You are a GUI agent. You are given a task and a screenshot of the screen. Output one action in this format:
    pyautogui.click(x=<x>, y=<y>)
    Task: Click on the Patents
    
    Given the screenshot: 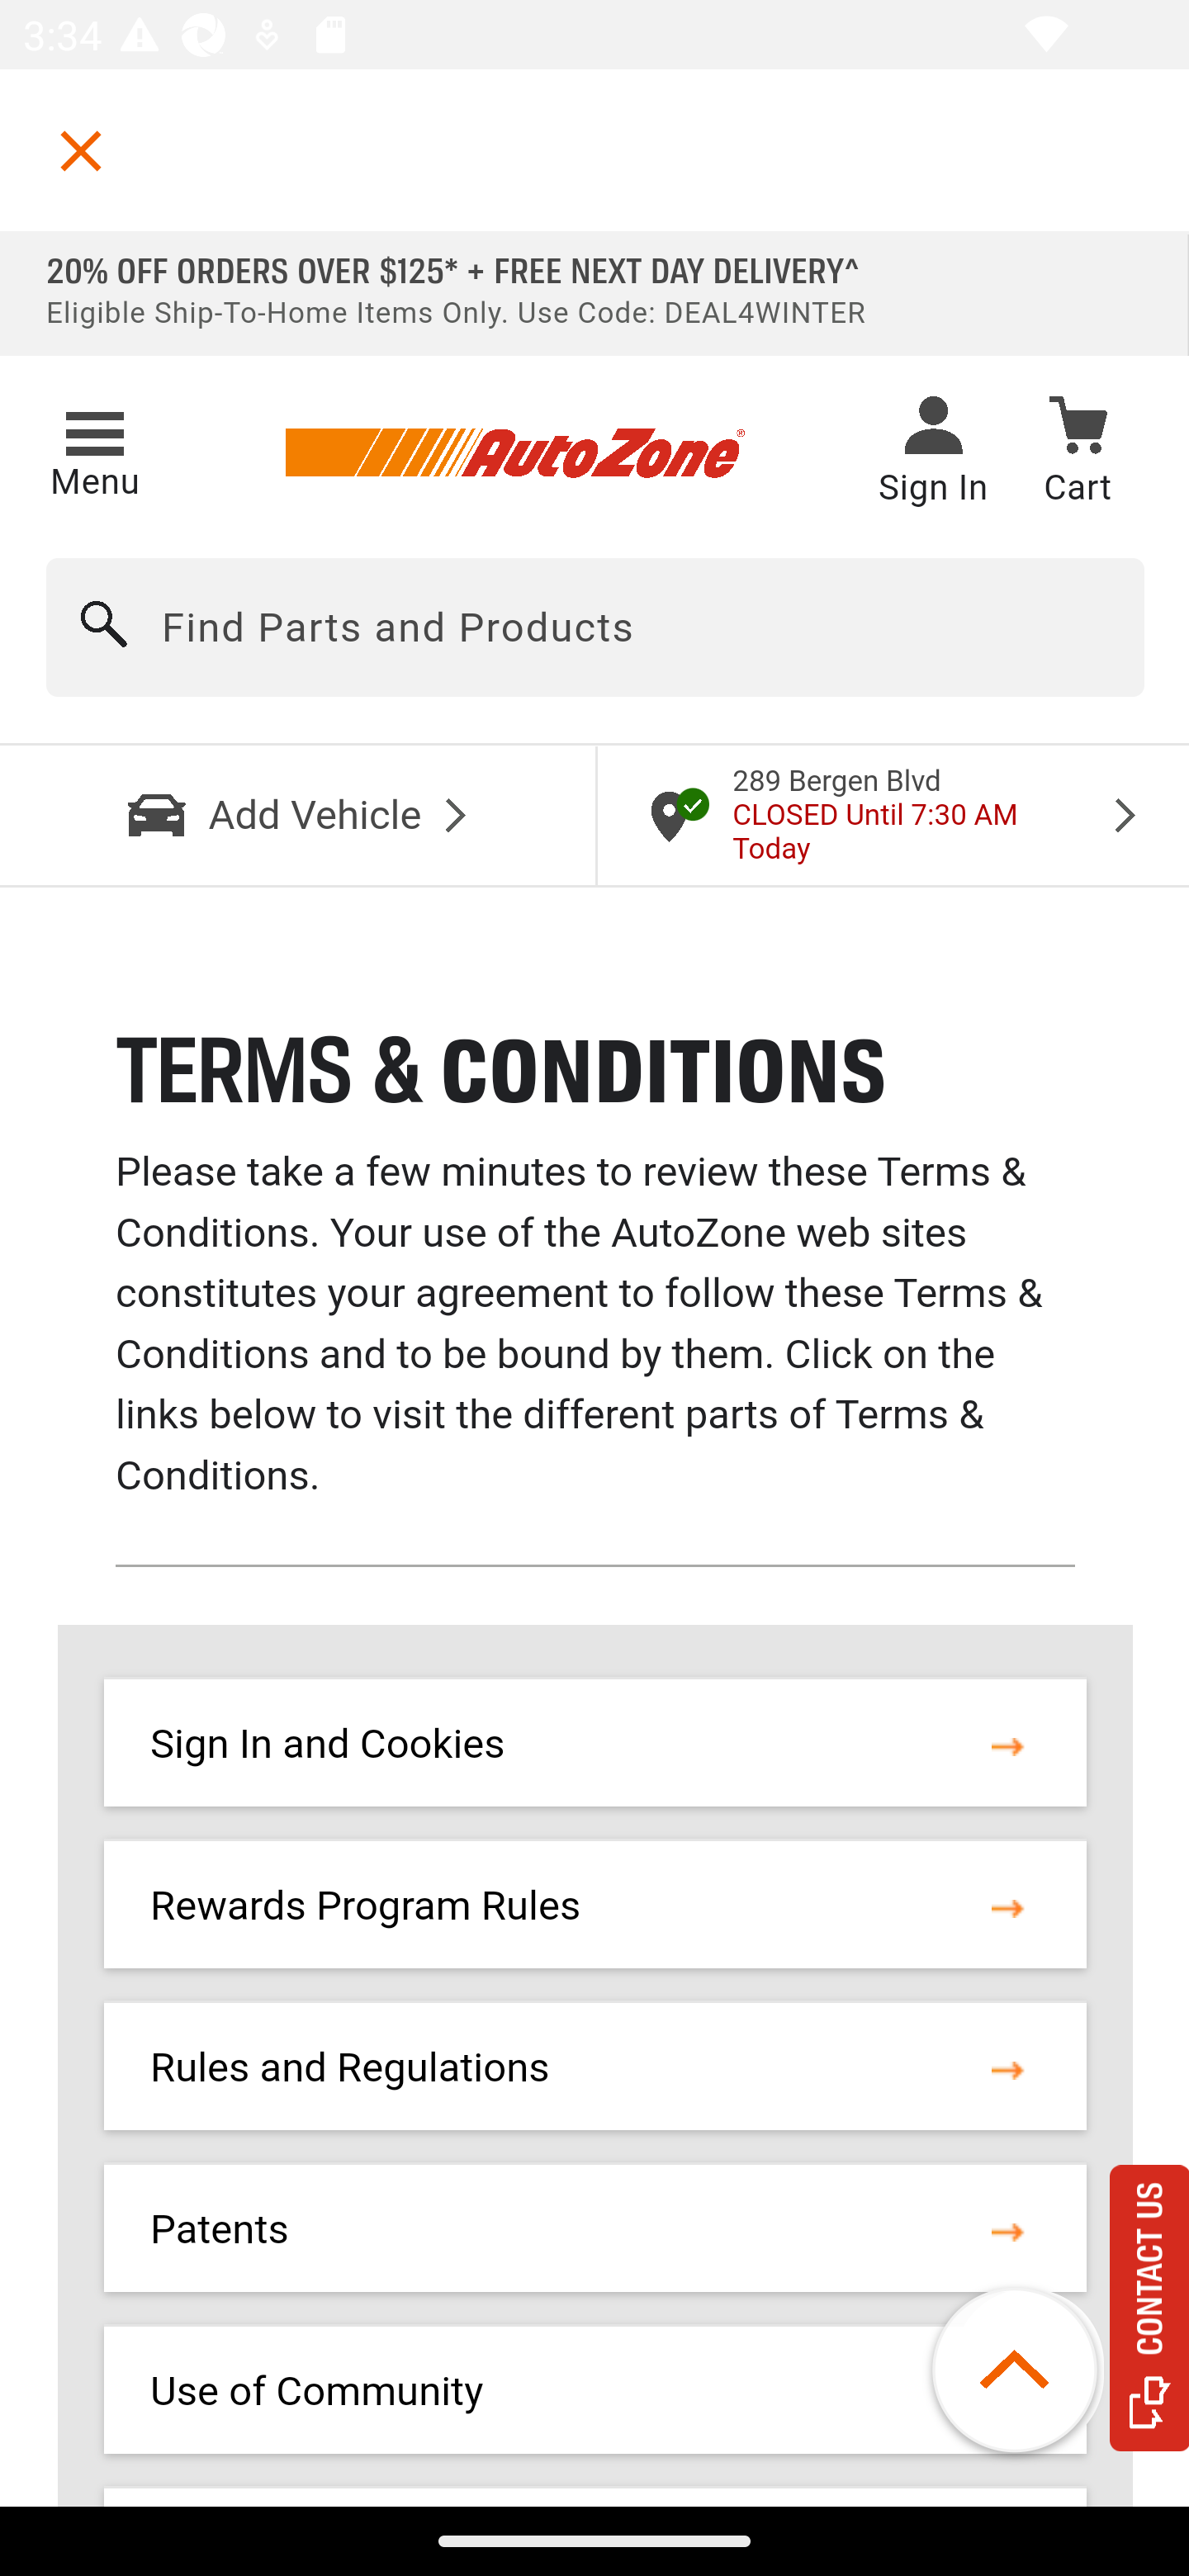 What is the action you would take?
    pyautogui.click(x=220, y=2229)
    